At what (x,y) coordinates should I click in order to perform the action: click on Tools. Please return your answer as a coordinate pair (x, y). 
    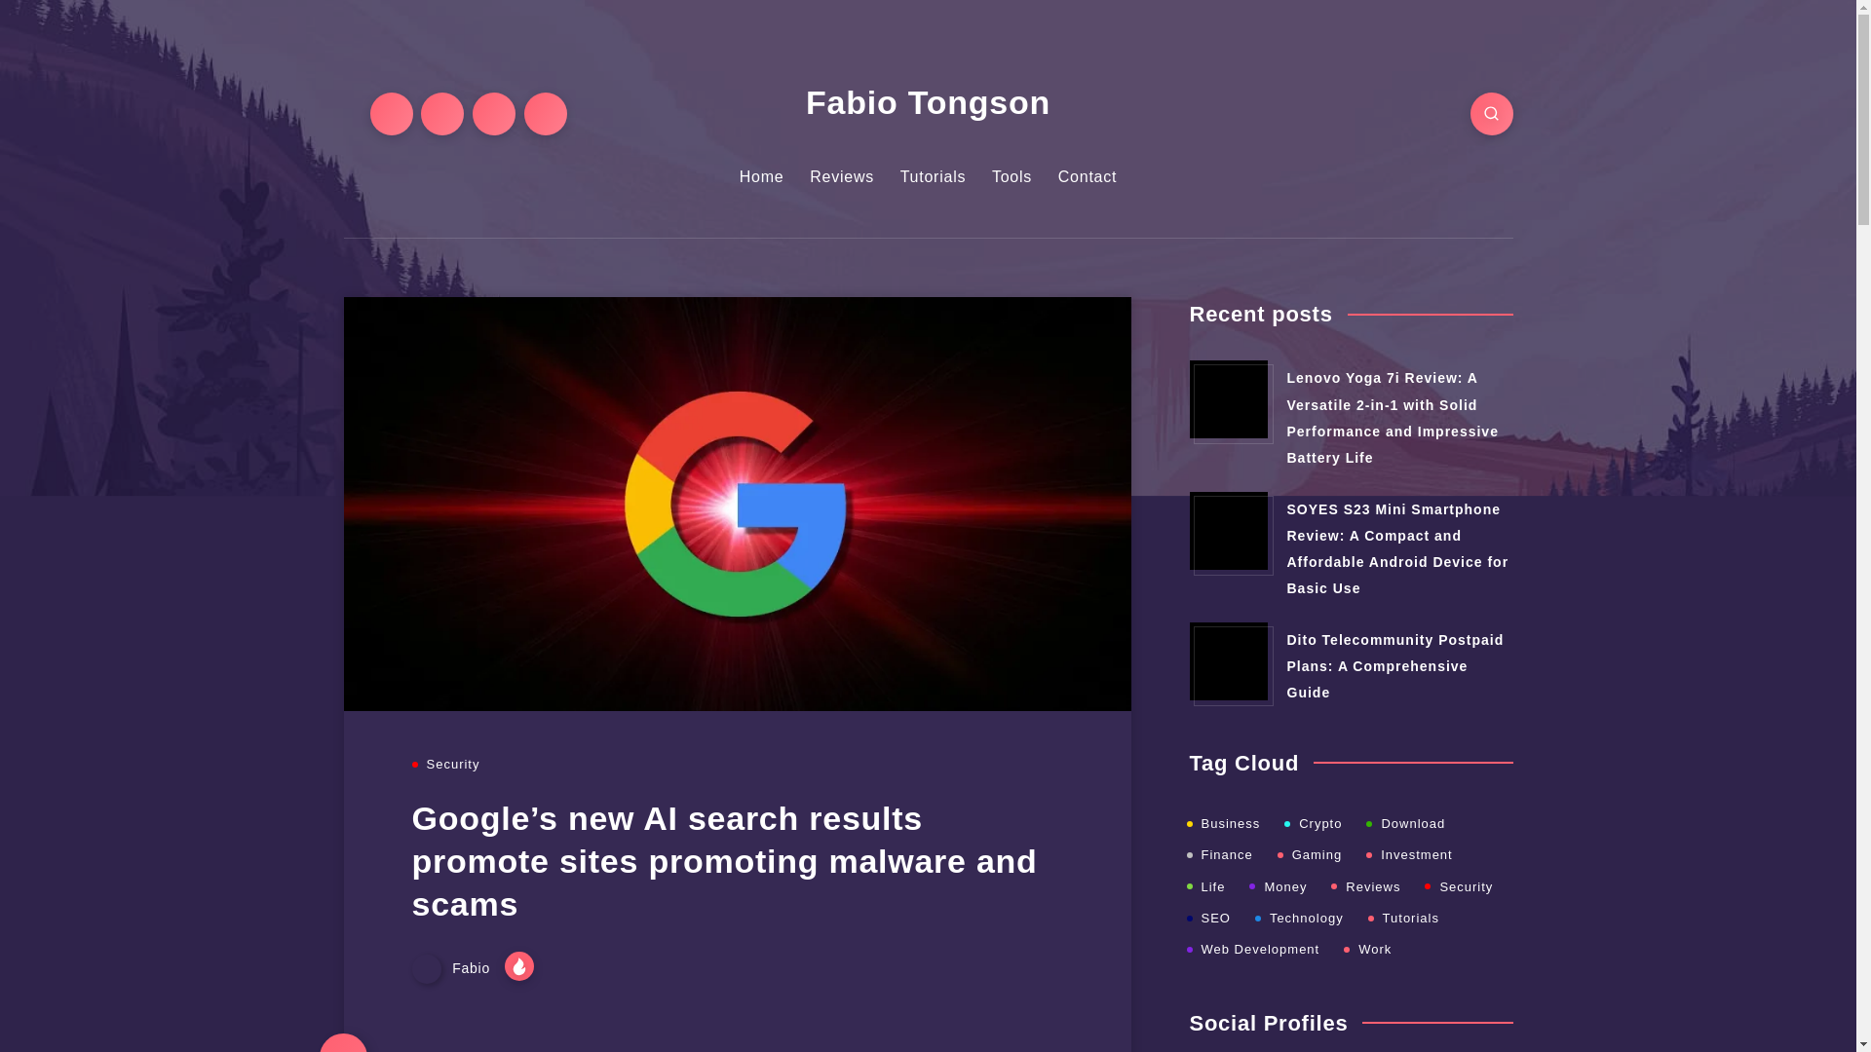
    Looking at the image, I should click on (1012, 177).